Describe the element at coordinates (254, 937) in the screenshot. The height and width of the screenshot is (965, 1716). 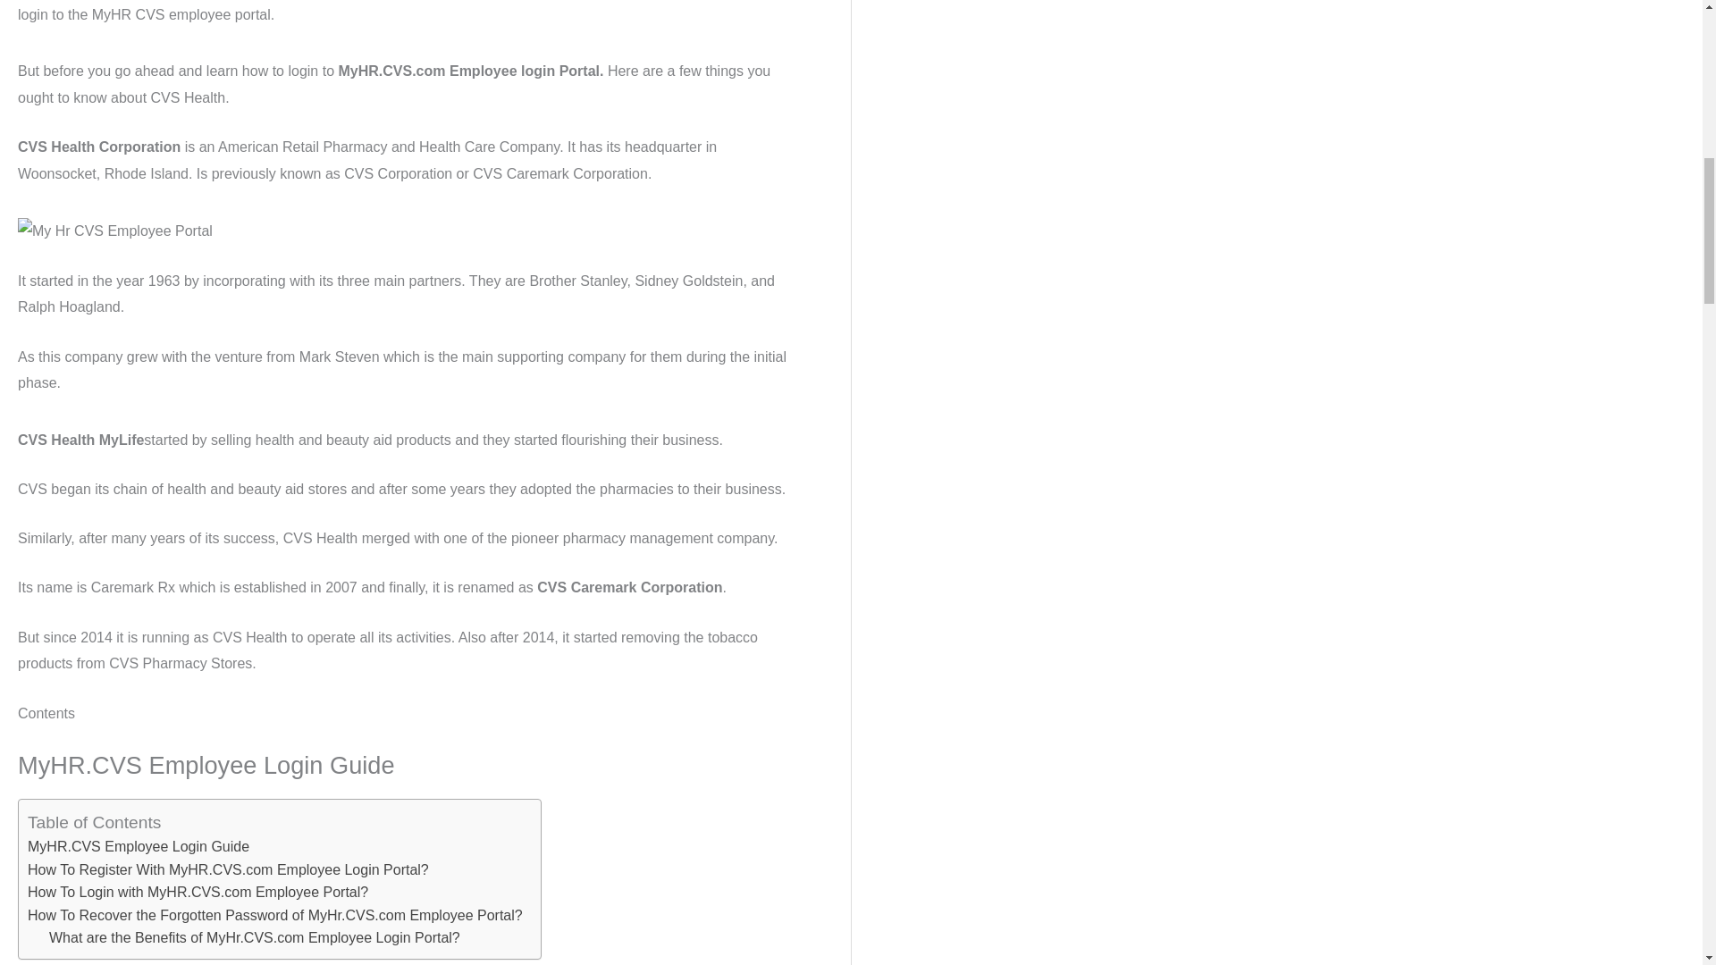
I see `What are the Benefits of MyHr.CVS.com Employee Login Portal?` at that location.